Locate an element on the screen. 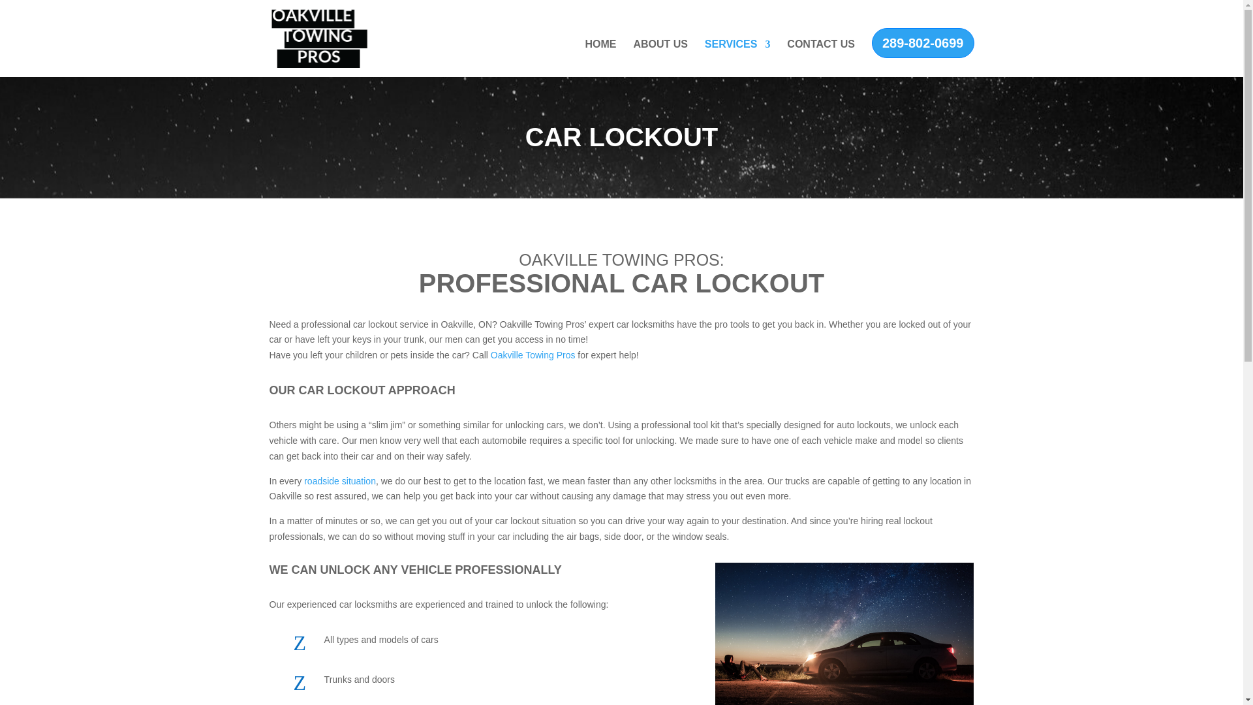  Oakville Towing Pros is located at coordinates (533, 354).